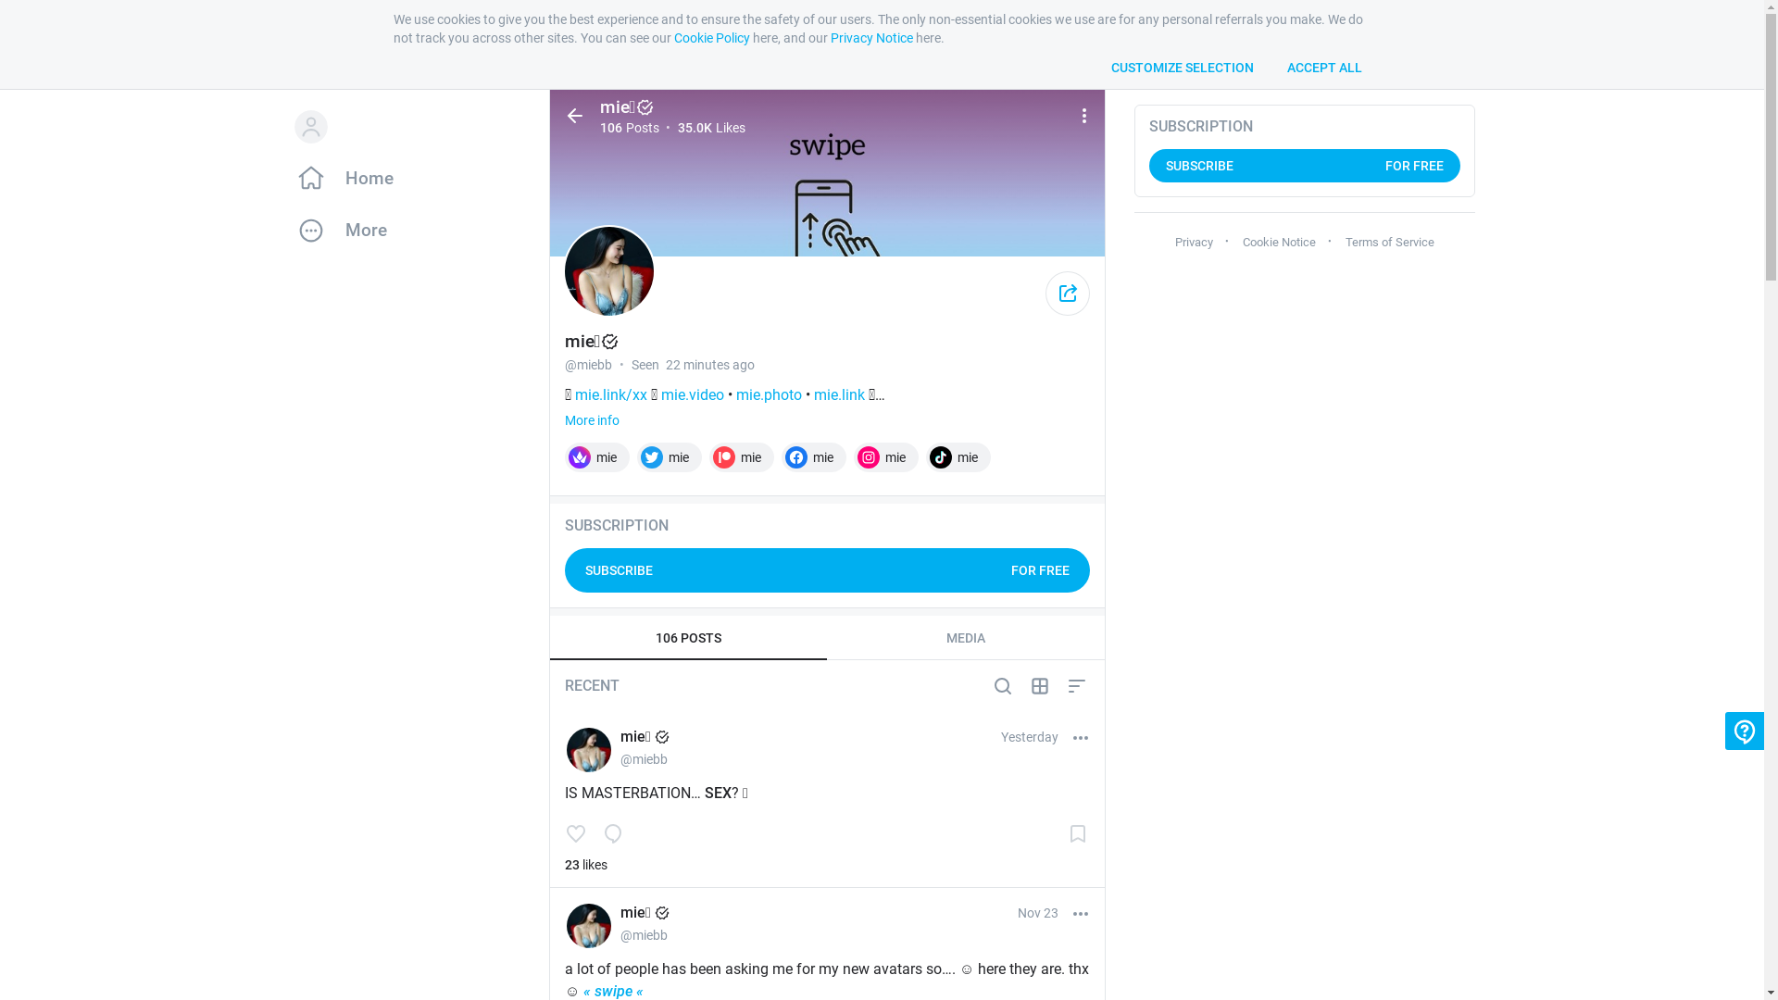 The image size is (1778, 1000). What do you see at coordinates (712, 38) in the screenshot?
I see `Cookie Policy` at bounding box center [712, 38].